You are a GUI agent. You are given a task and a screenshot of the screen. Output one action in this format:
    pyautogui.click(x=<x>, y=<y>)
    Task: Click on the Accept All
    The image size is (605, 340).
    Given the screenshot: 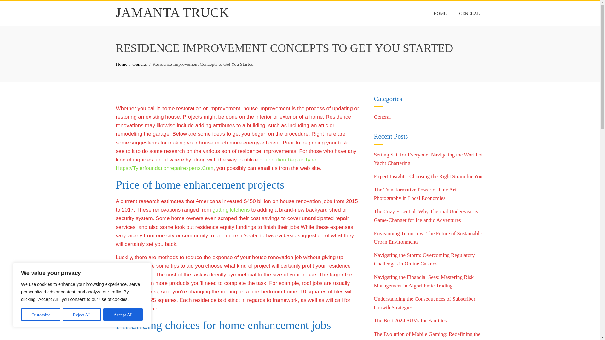 What is the action you would take?
    pyautogui.click(x=123, y=314)
    